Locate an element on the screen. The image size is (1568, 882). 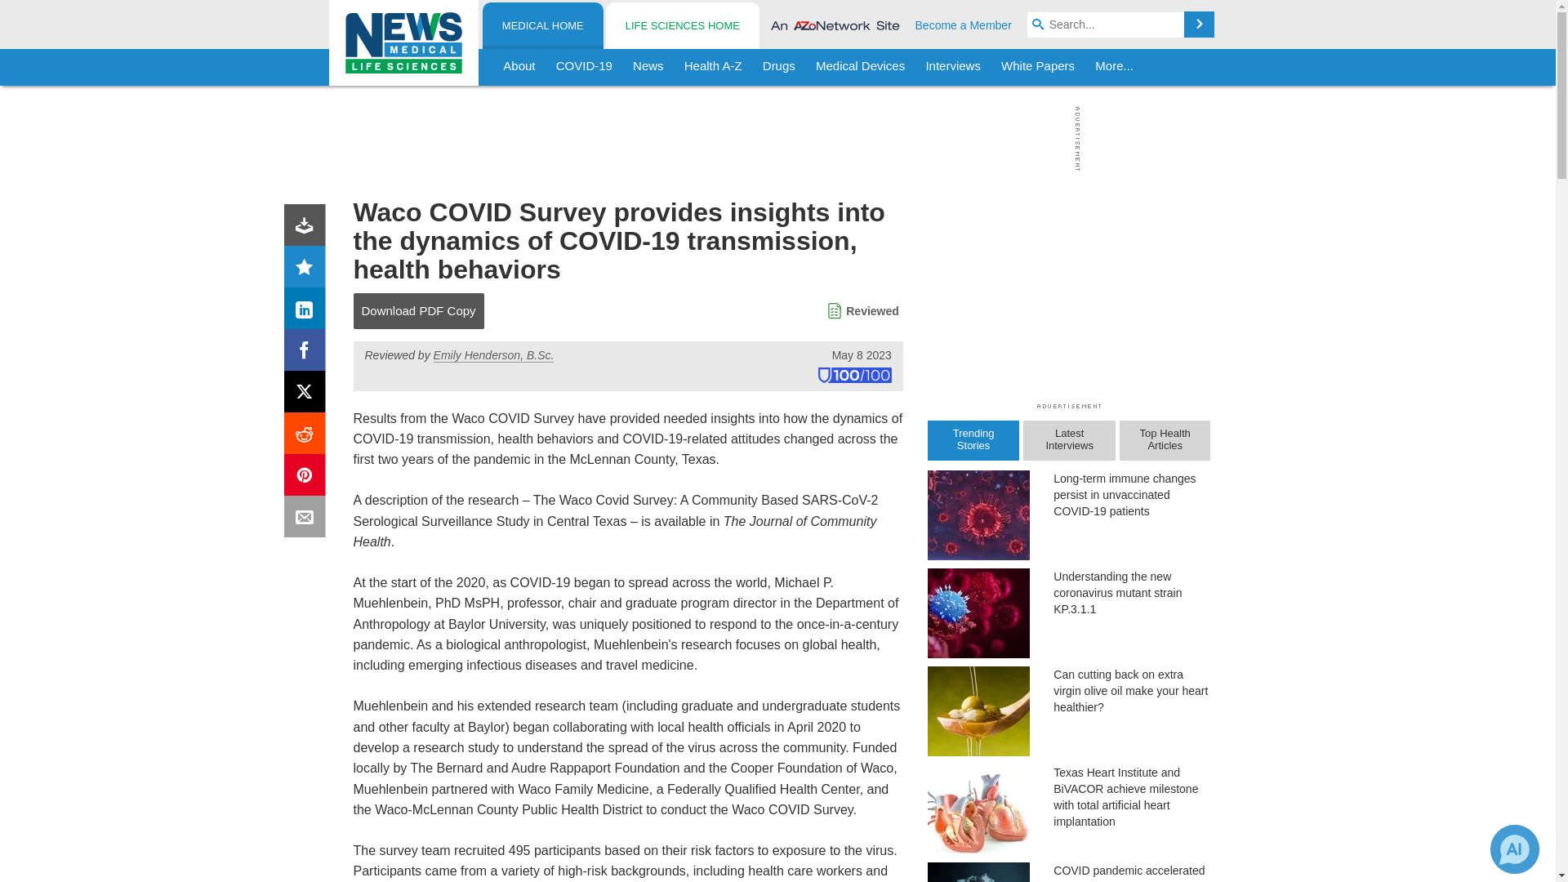
News is located at coordinates (648, 67).